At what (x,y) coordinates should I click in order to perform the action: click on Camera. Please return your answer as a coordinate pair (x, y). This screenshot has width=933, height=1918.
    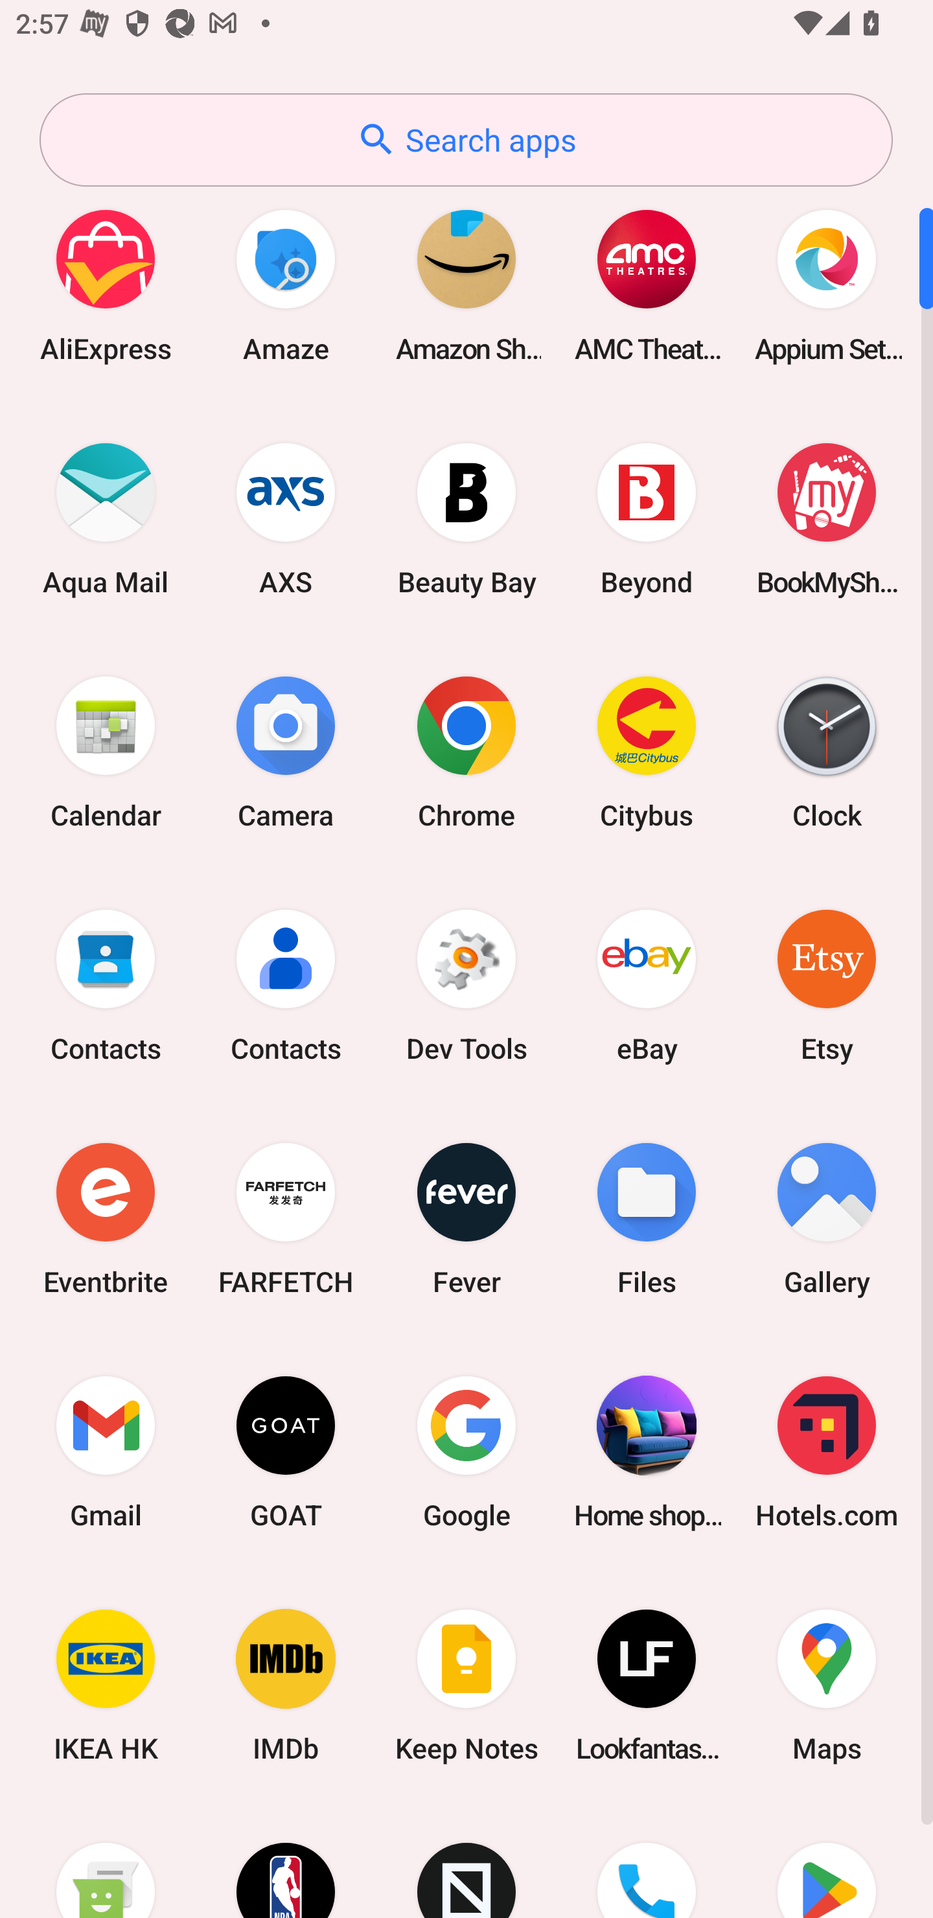
    Looking at the image, I should click on (286, 752).